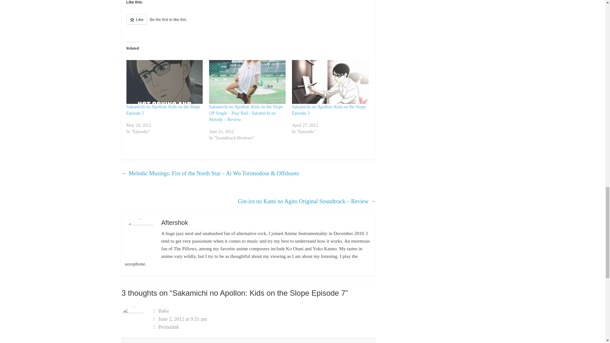 Image resolution: width=610 pixels, height=343 pixels. Describe the element at coordinates (248, 23) in the screenshot. I see `Like or Reblog` at that location.